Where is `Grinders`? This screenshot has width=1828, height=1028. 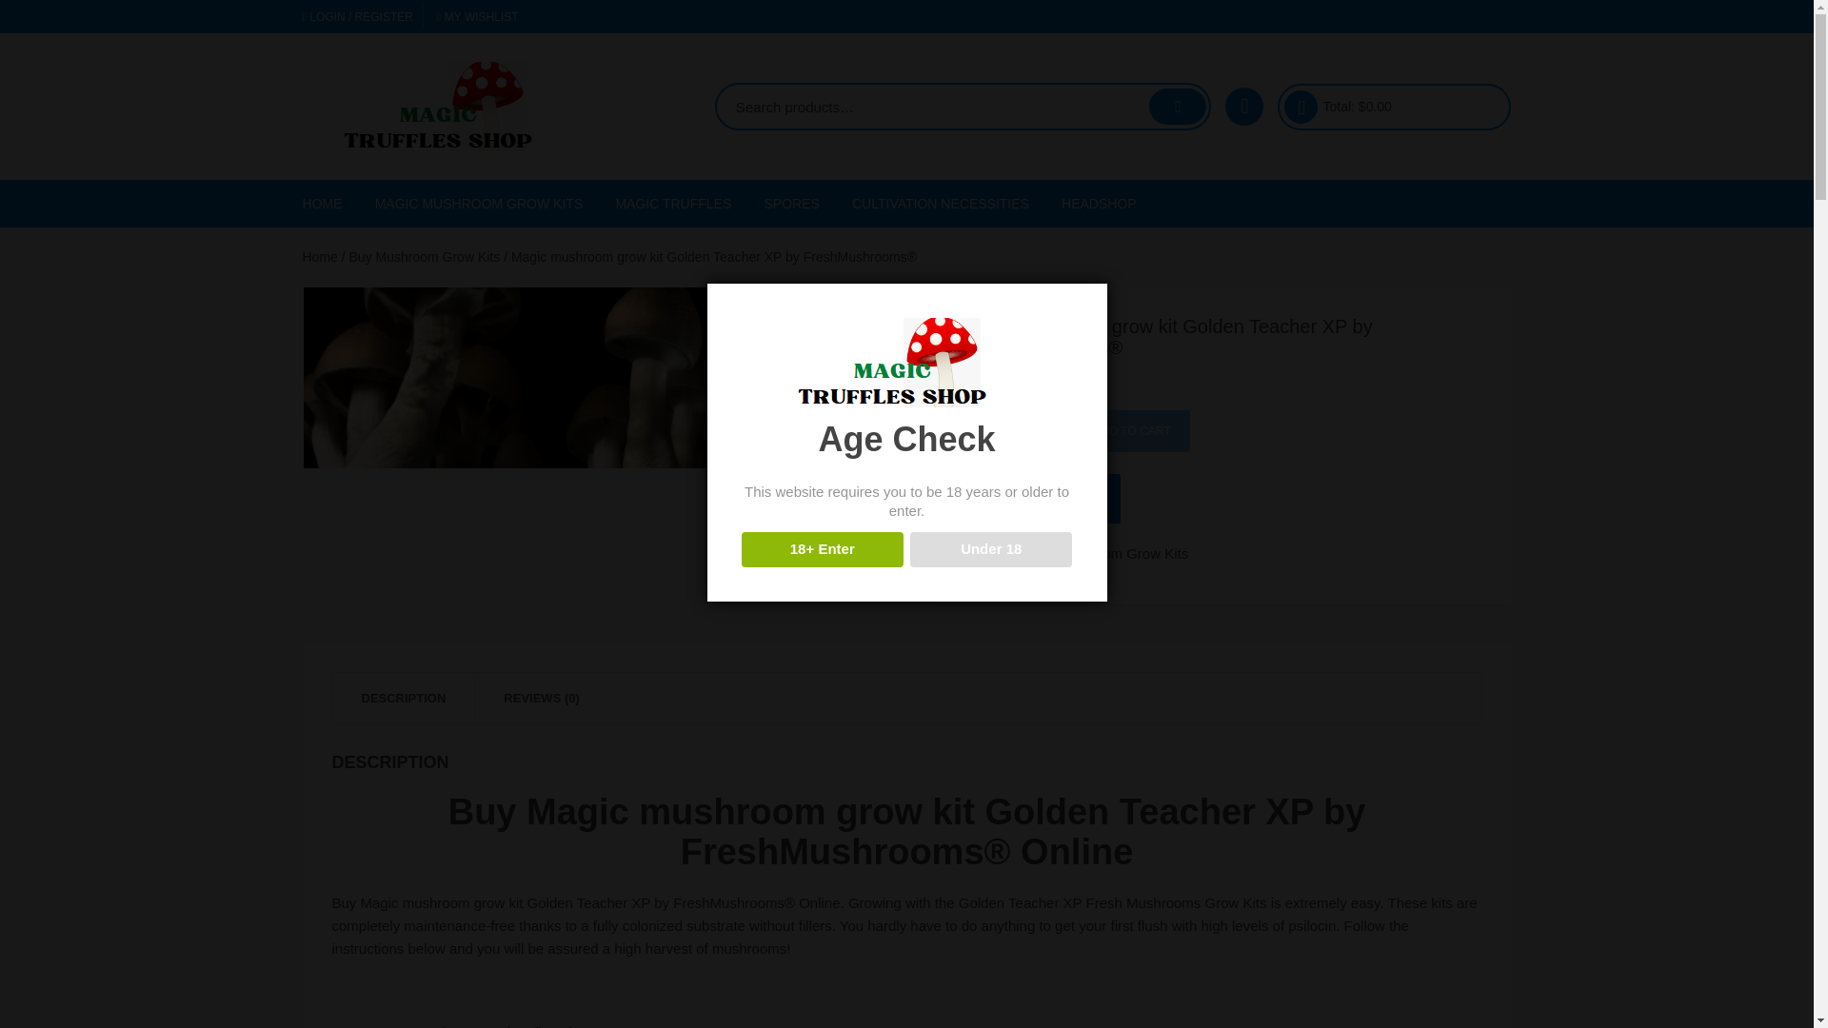
Grinders is located at coordinates (1165, 341).